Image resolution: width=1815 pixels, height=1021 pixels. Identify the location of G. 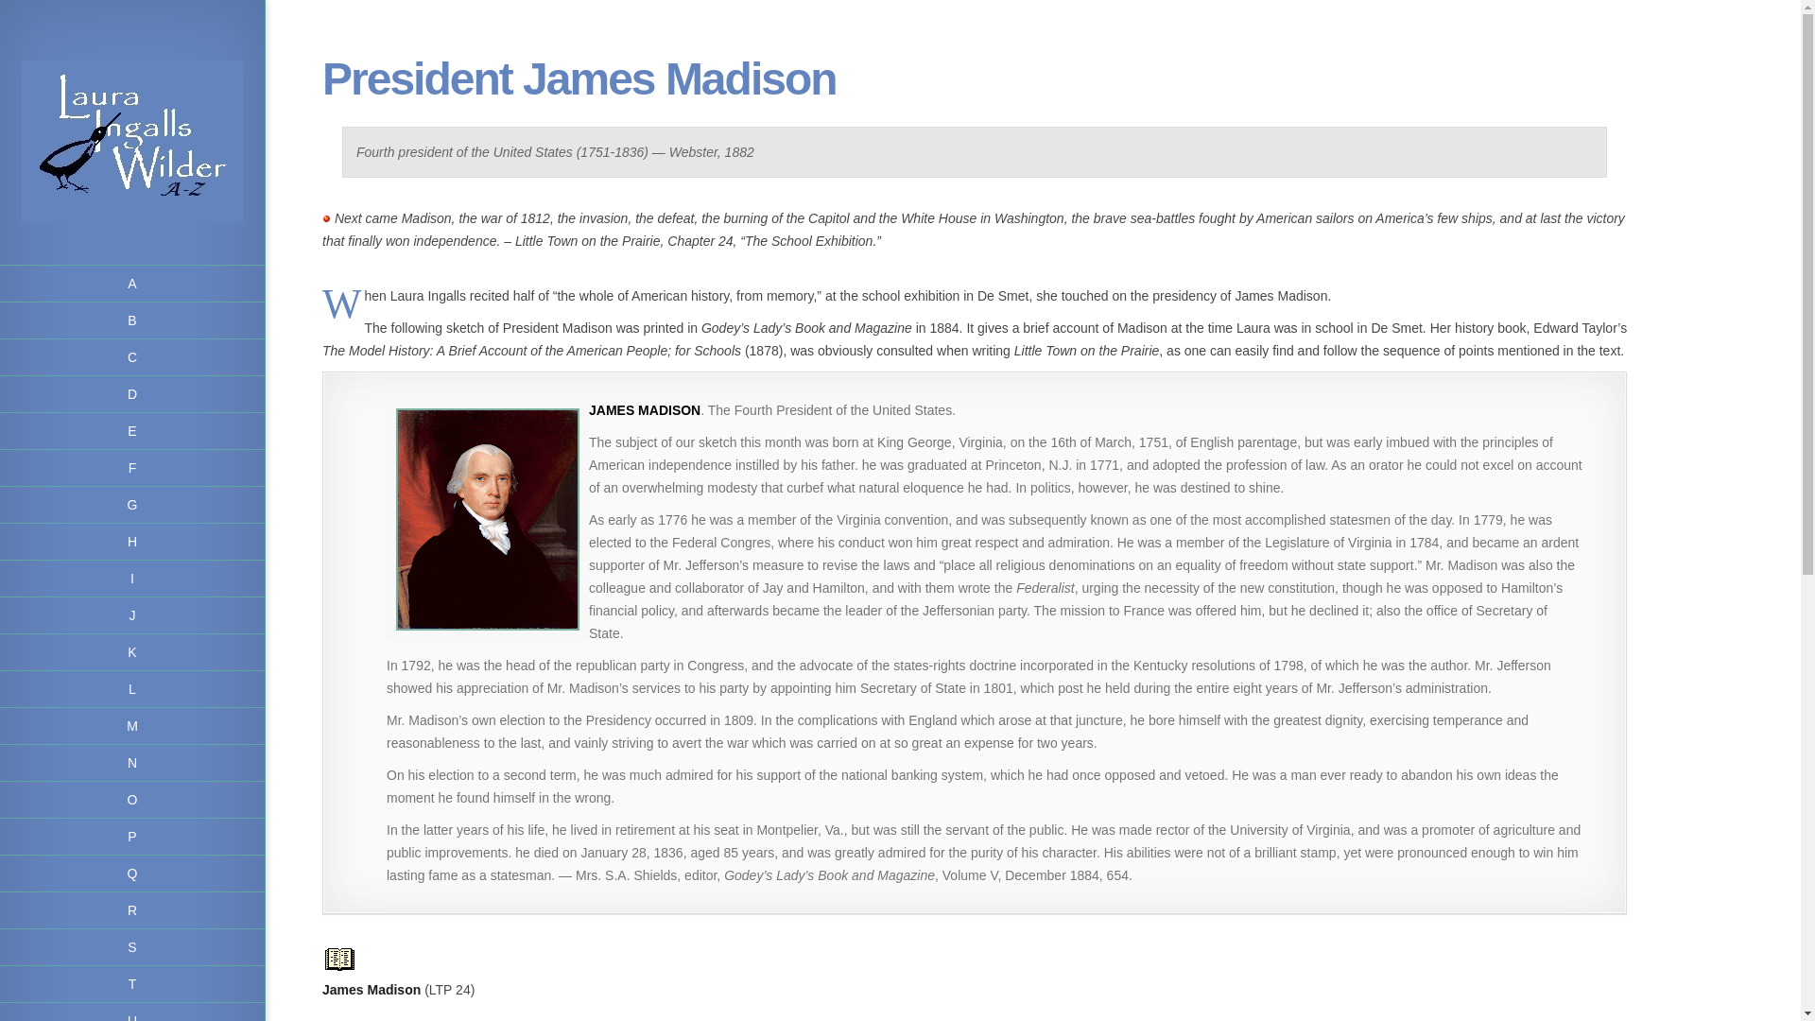
(132, 505).